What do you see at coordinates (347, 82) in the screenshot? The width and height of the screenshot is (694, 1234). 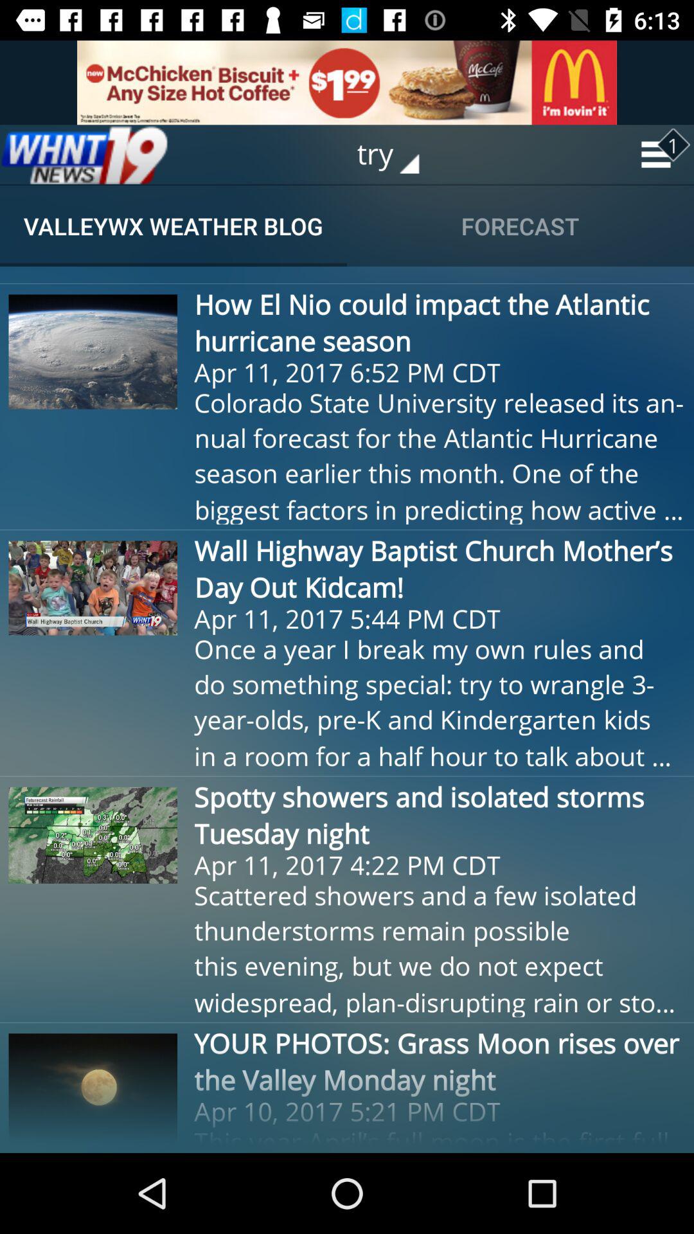 I see `view advertisement details` at bounding box center [347, 82].